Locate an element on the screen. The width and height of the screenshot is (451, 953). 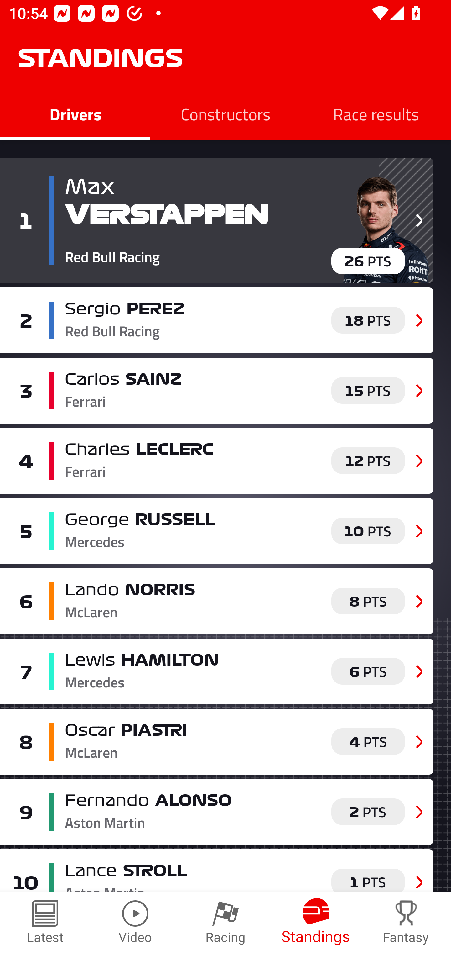
3 Carlos SAINZ Ferrari 15 PTS is located at coordinates (217, 390).